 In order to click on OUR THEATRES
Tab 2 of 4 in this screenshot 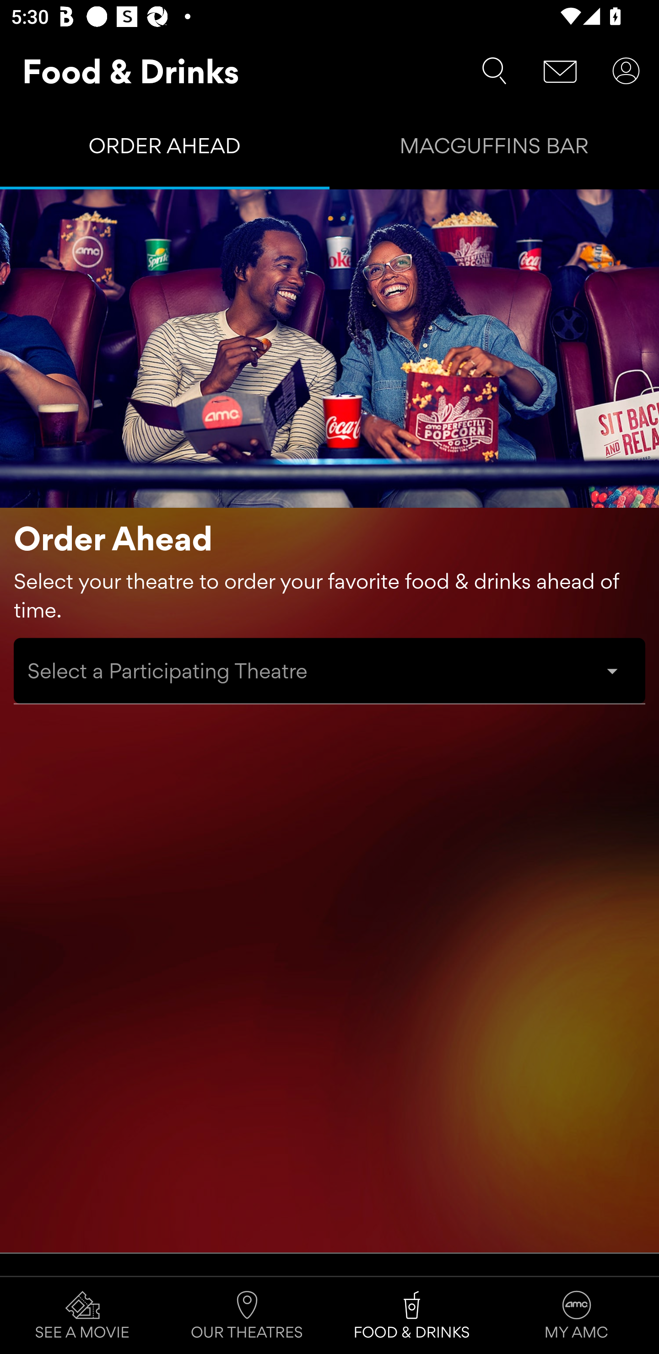, I will do `click(247, 1316)`.